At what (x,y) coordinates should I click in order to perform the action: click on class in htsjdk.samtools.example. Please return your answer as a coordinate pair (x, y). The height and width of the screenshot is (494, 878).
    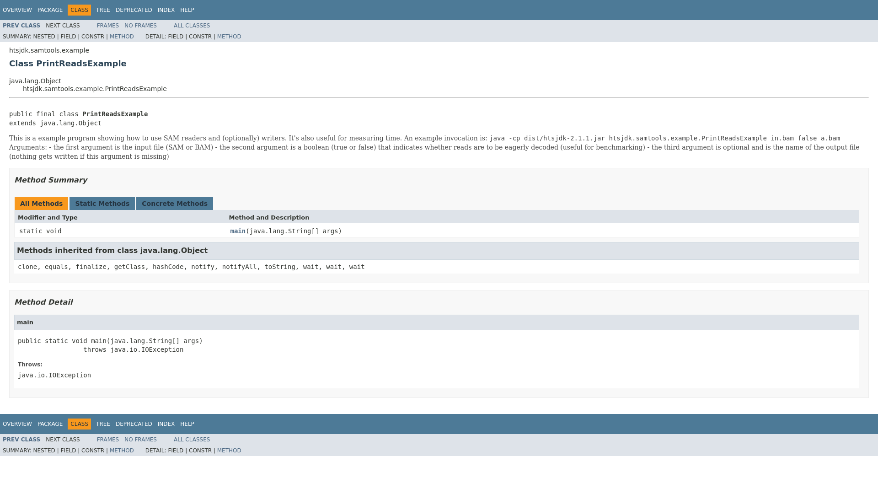
    Looking at the image, I should click on (21, 25).